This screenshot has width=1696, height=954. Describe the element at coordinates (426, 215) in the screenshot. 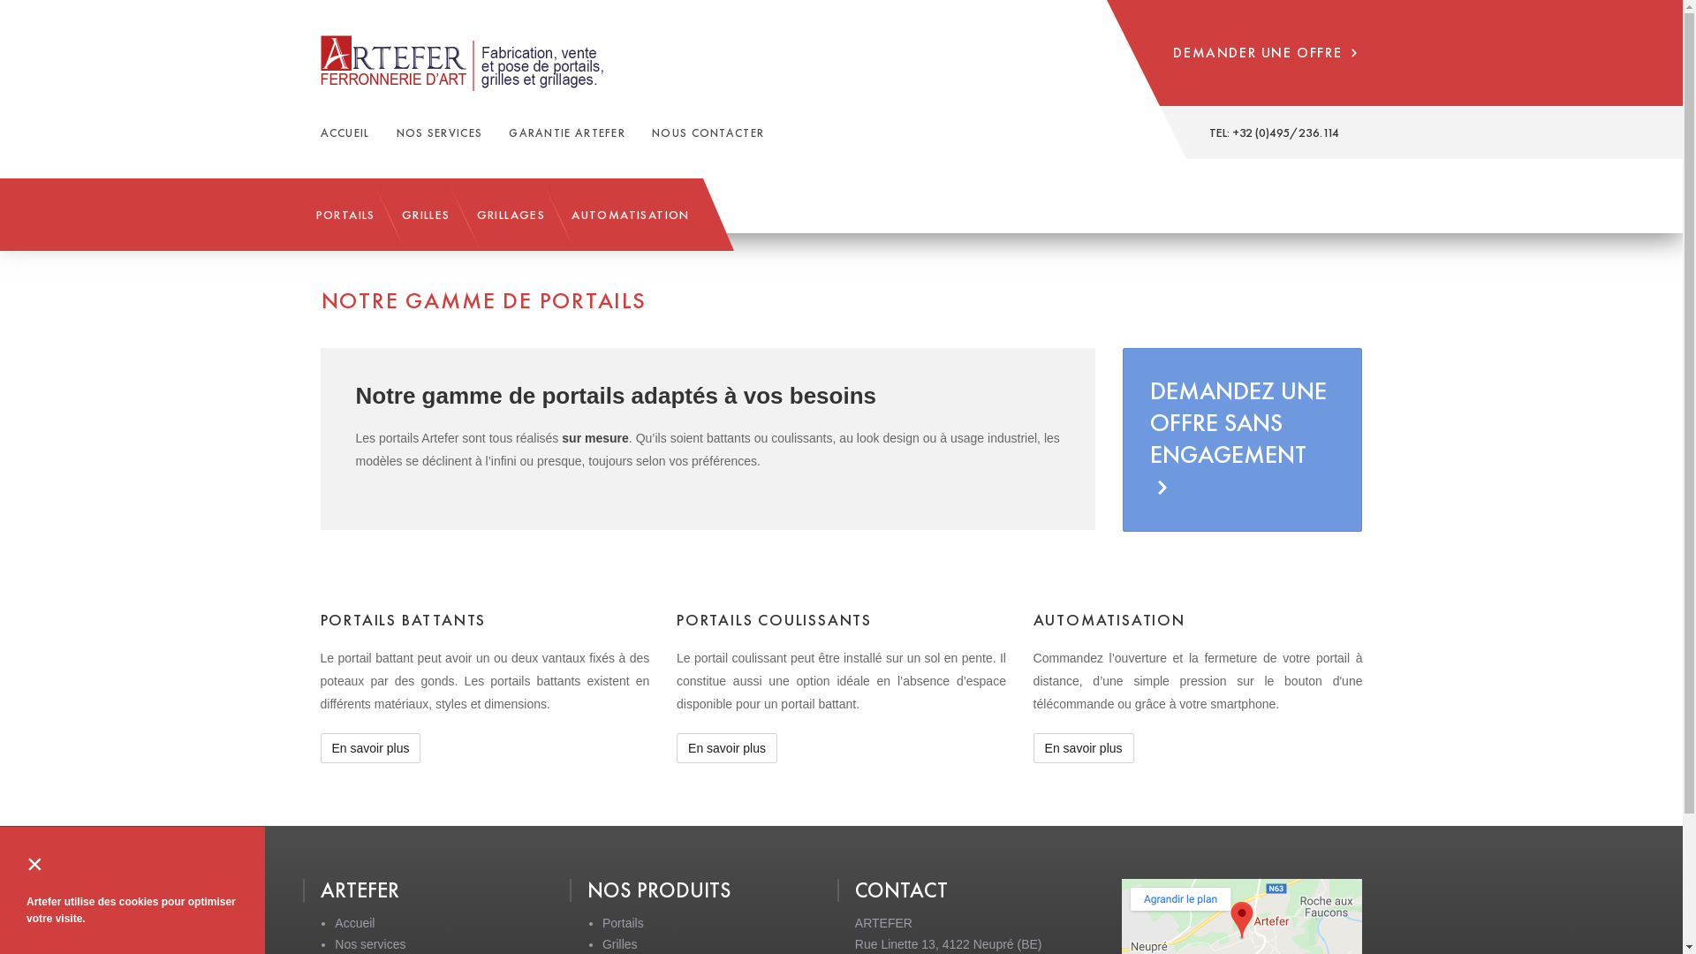

I see `GRILLES` at that location.